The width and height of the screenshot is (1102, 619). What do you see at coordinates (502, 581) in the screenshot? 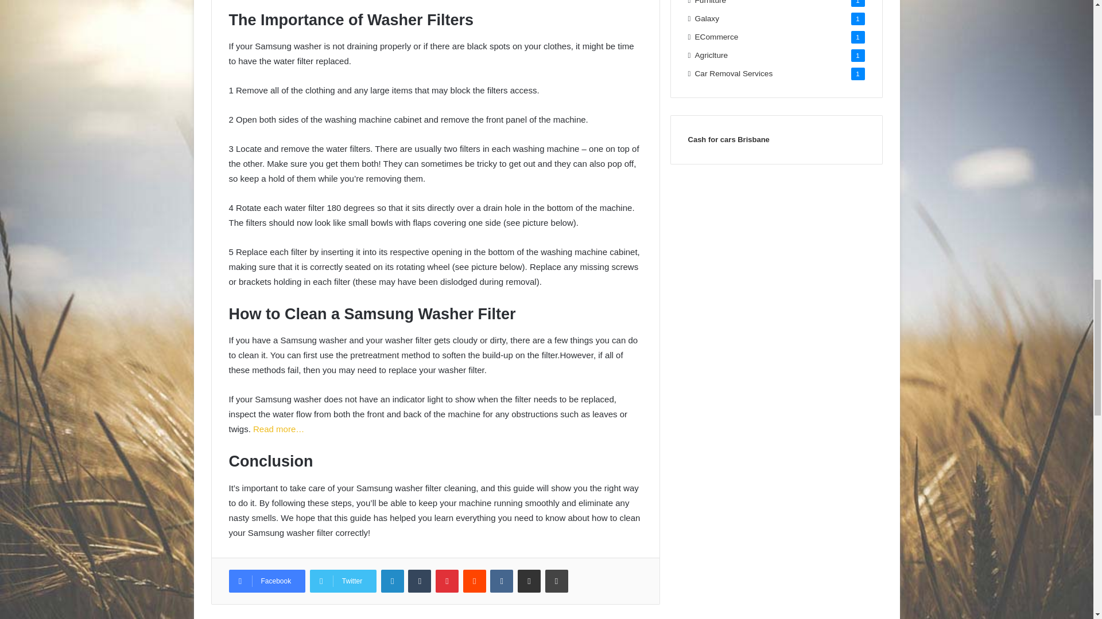
I see `VKontakte` at bounding box center [502, 581].